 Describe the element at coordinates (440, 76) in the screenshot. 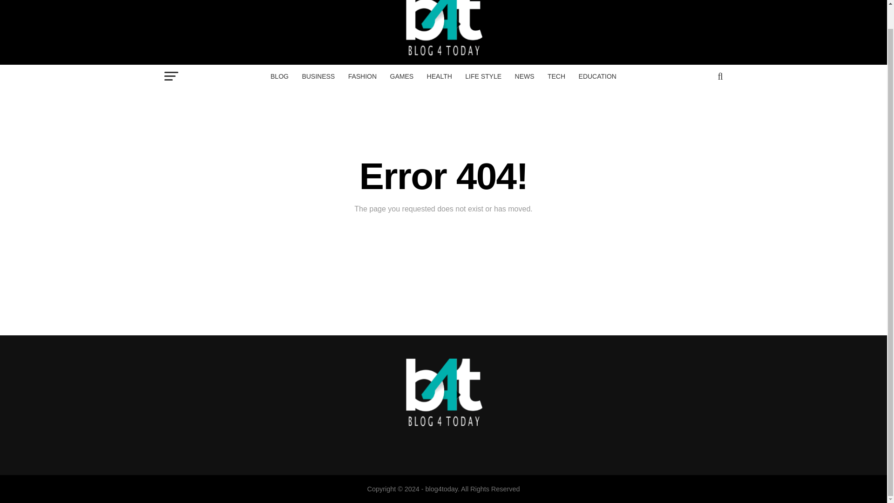

I see `HEALTH` at that location.